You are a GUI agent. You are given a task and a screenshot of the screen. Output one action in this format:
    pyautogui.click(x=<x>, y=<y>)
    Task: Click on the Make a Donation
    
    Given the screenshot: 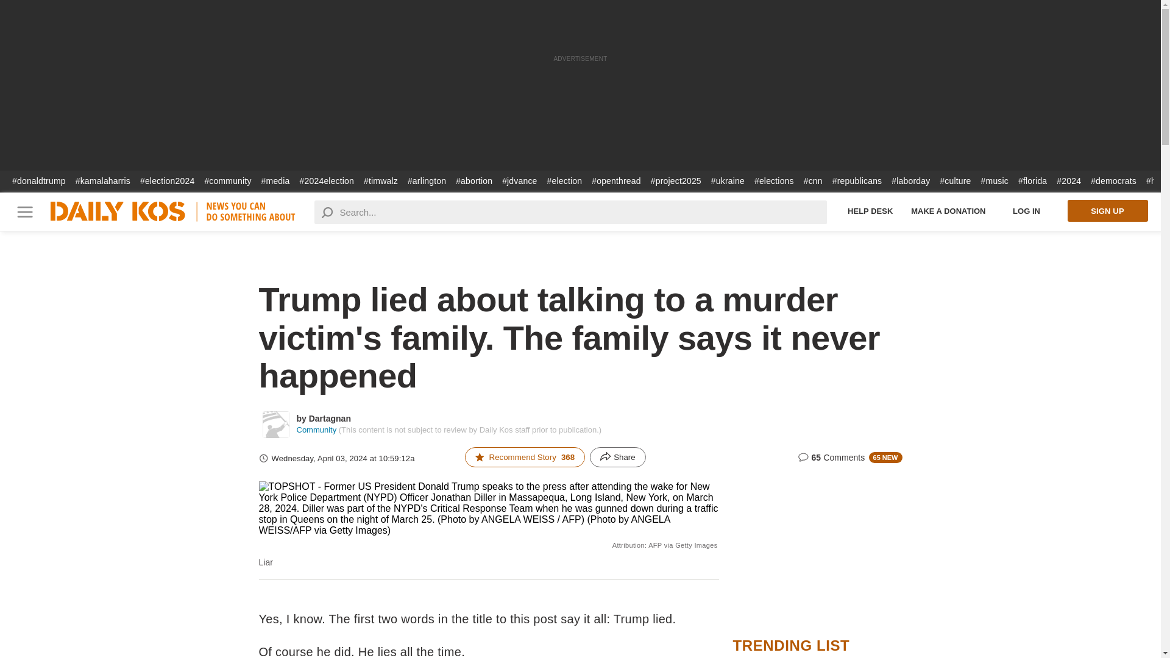 What is the action you would take?
    pyautogui.click(x=948, y=211)
    